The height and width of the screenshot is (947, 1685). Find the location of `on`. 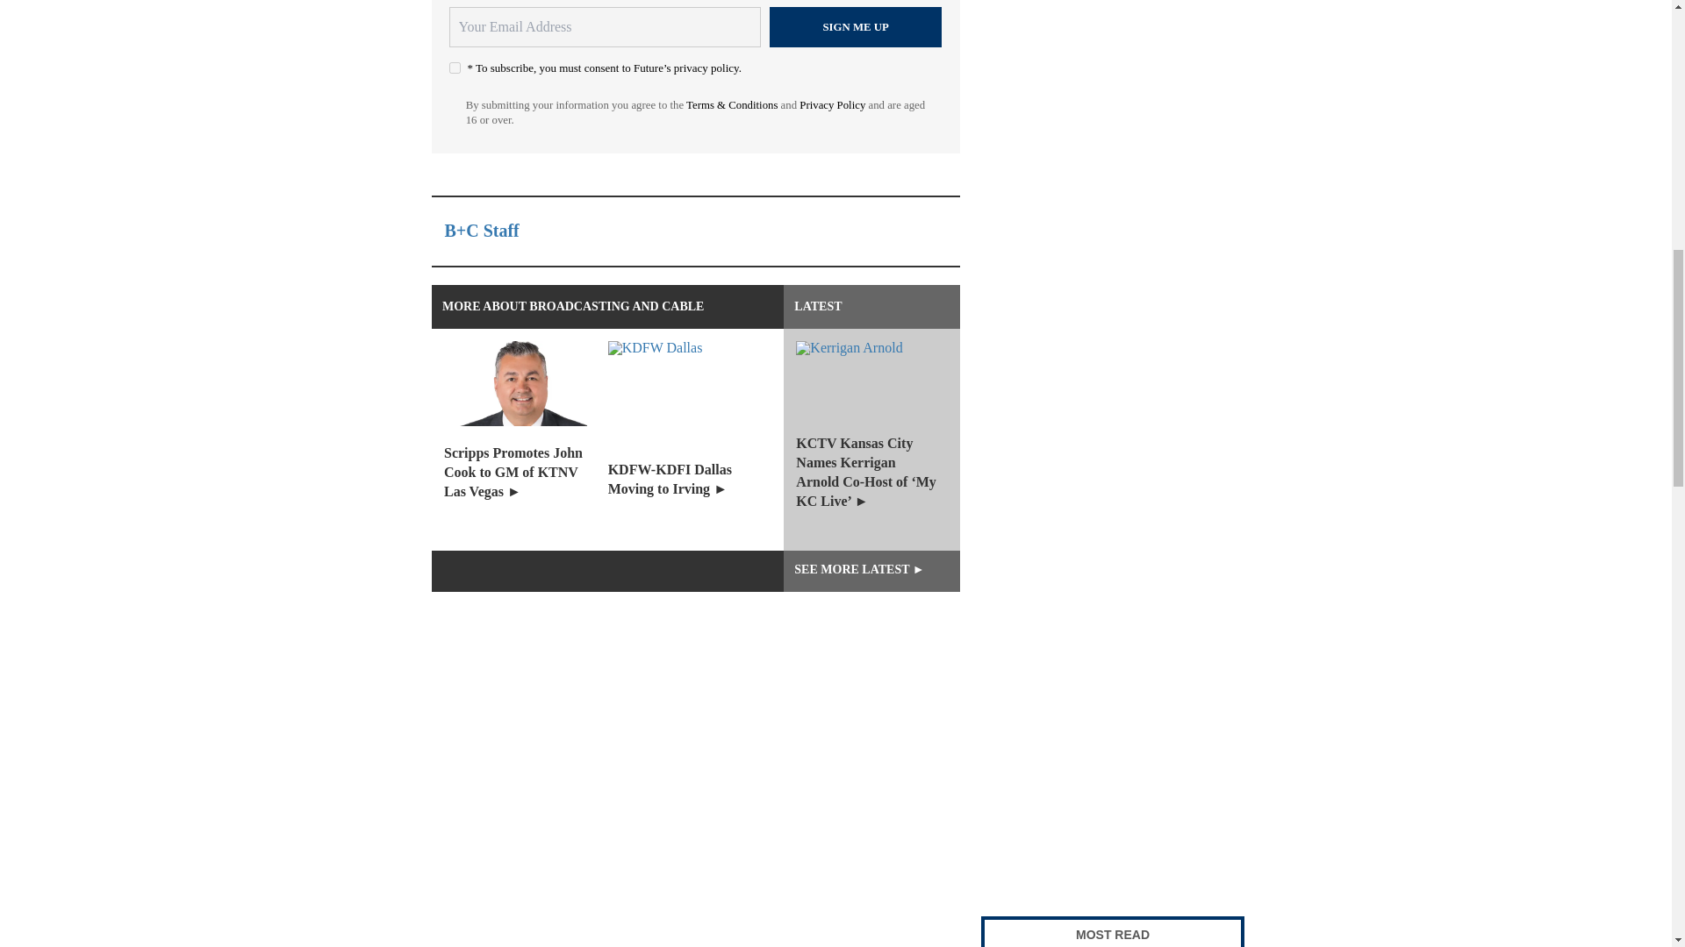

on is located at coordinates (455, 68).